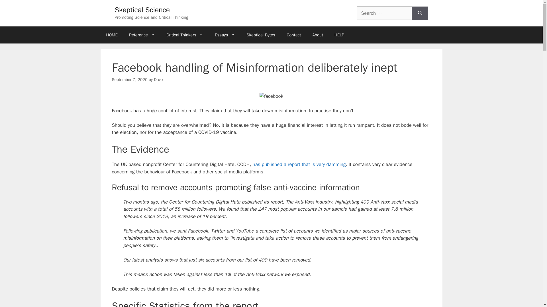  Describe the element at coordinates (224, 35) in the screenshot. I see `Essays` at that location.